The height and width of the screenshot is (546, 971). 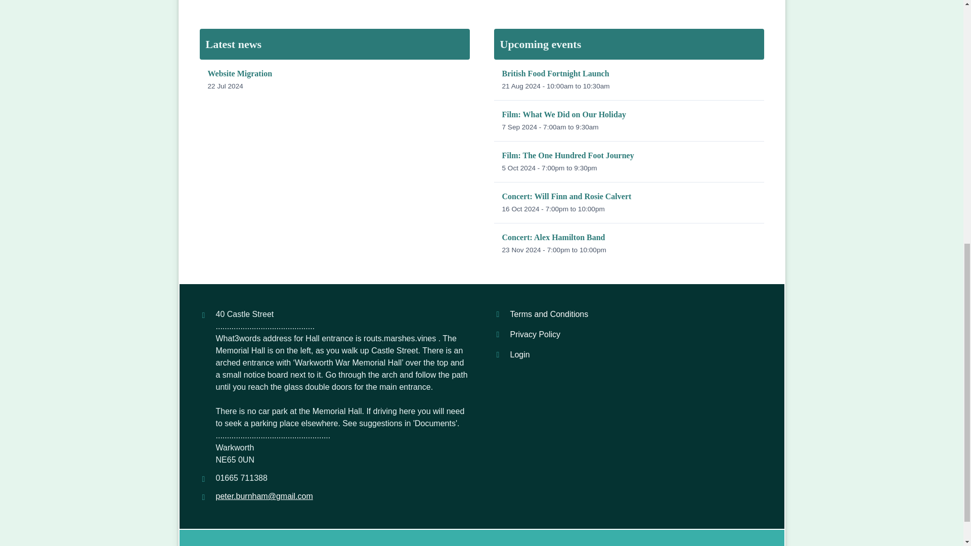 I want to click on Privacy Policy, so click(x=628, y=314).